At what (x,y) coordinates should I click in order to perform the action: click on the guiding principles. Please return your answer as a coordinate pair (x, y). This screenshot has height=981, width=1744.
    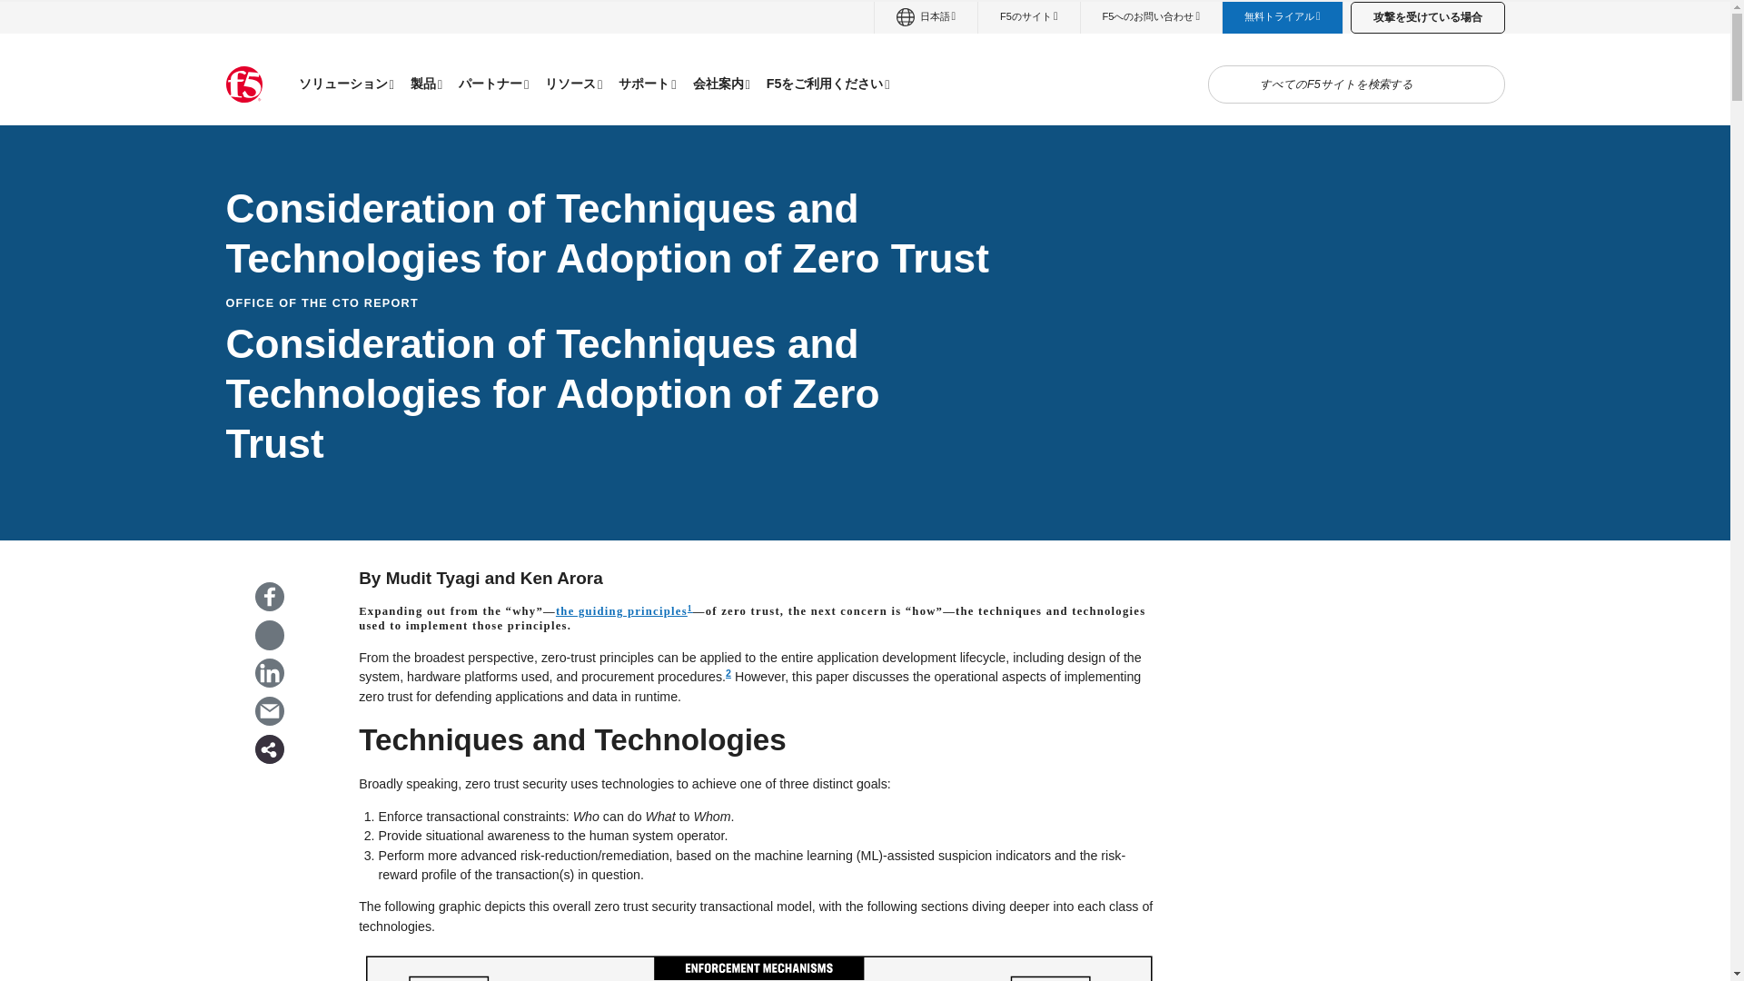
    Looking at the image, I should click on (621, 611).